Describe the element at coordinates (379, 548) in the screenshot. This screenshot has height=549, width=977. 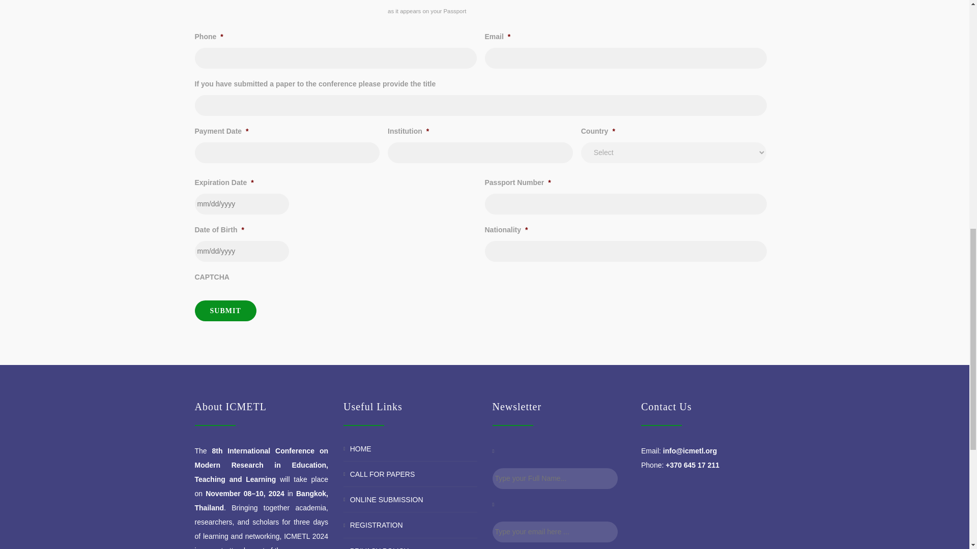
I see `PRIVACY POLICY` at that location.